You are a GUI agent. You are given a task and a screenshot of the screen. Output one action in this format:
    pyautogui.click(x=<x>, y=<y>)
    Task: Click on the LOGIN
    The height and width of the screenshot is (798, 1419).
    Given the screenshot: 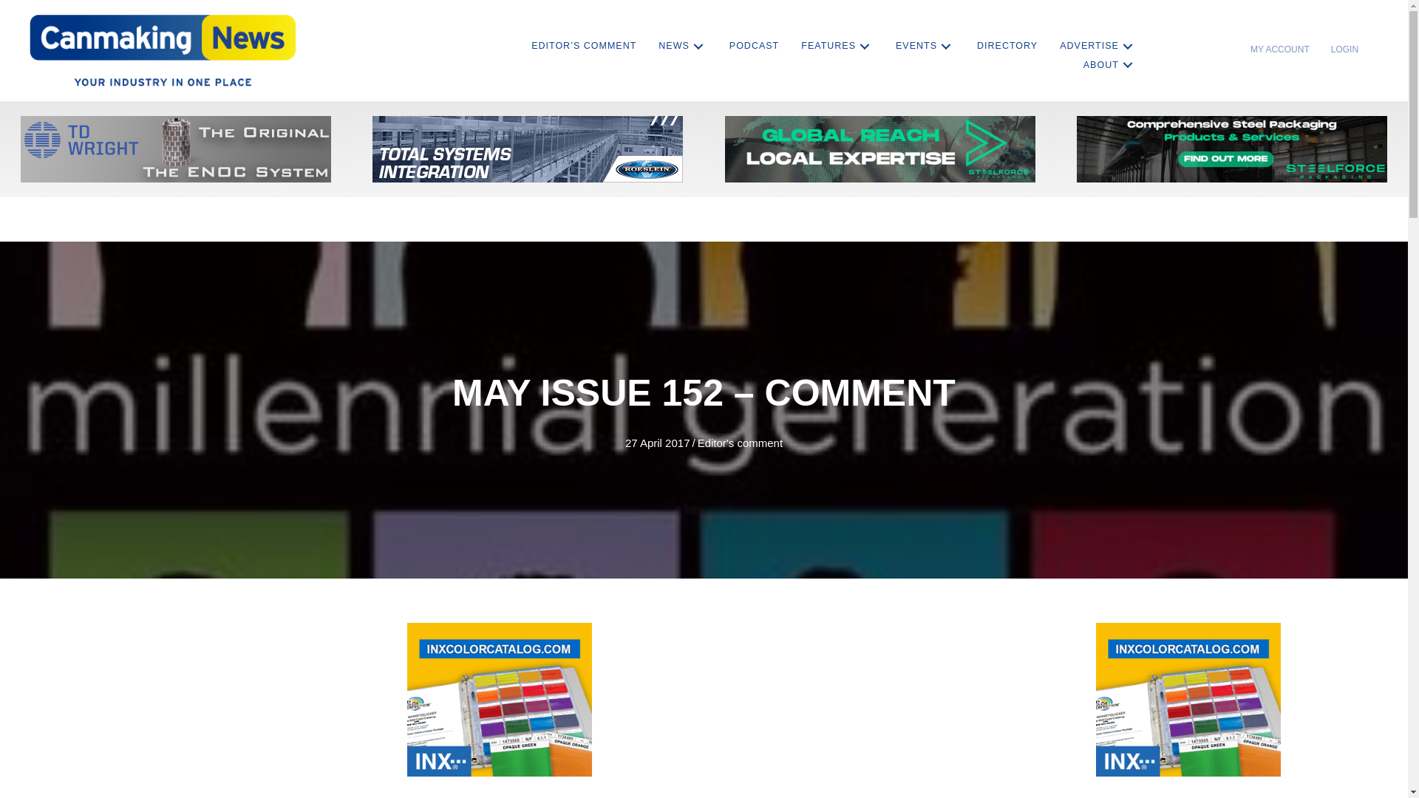 What is the action you would take?
    pyautogui.click(x=1345, y=49)
    